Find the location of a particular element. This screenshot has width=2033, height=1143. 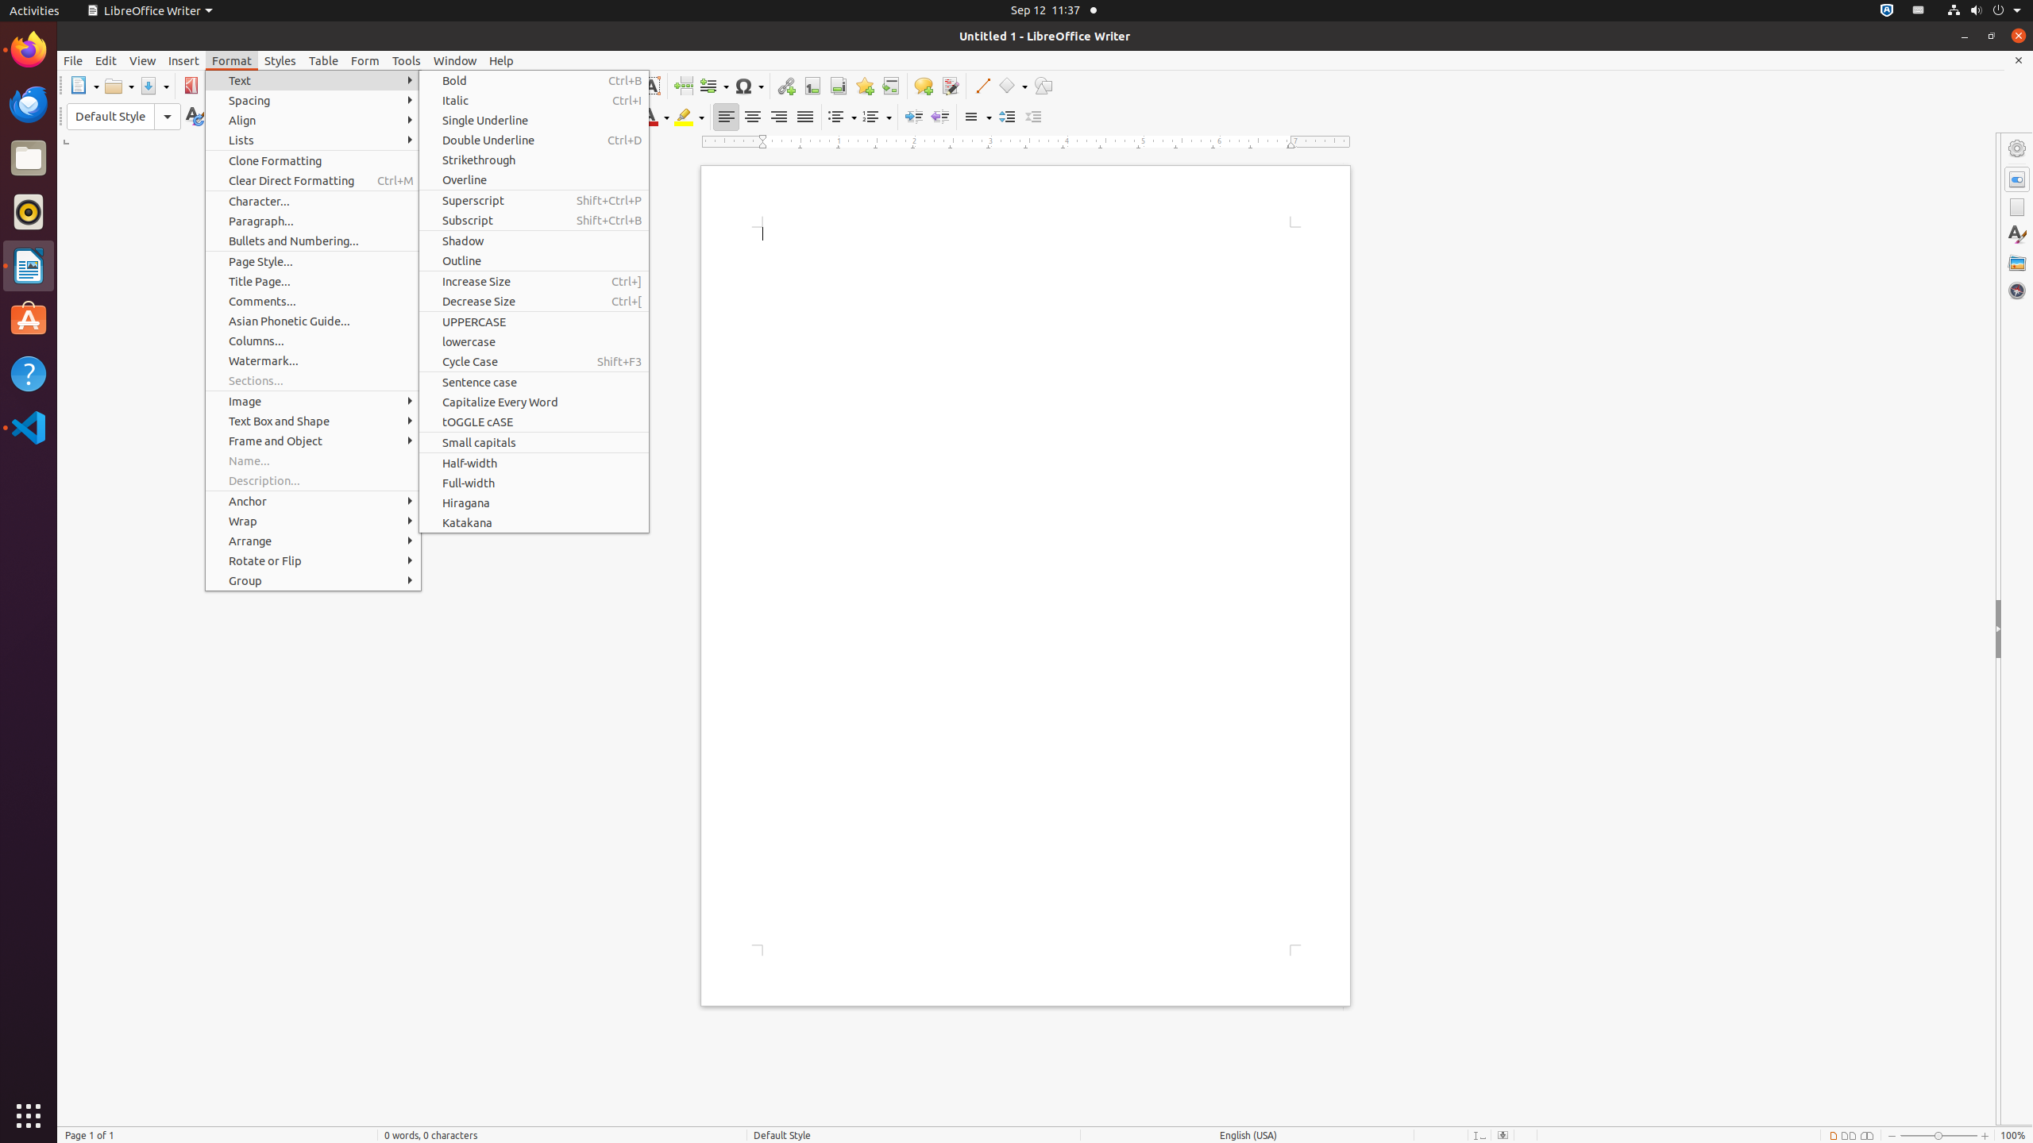

Table is located at coordinates (568, 86).